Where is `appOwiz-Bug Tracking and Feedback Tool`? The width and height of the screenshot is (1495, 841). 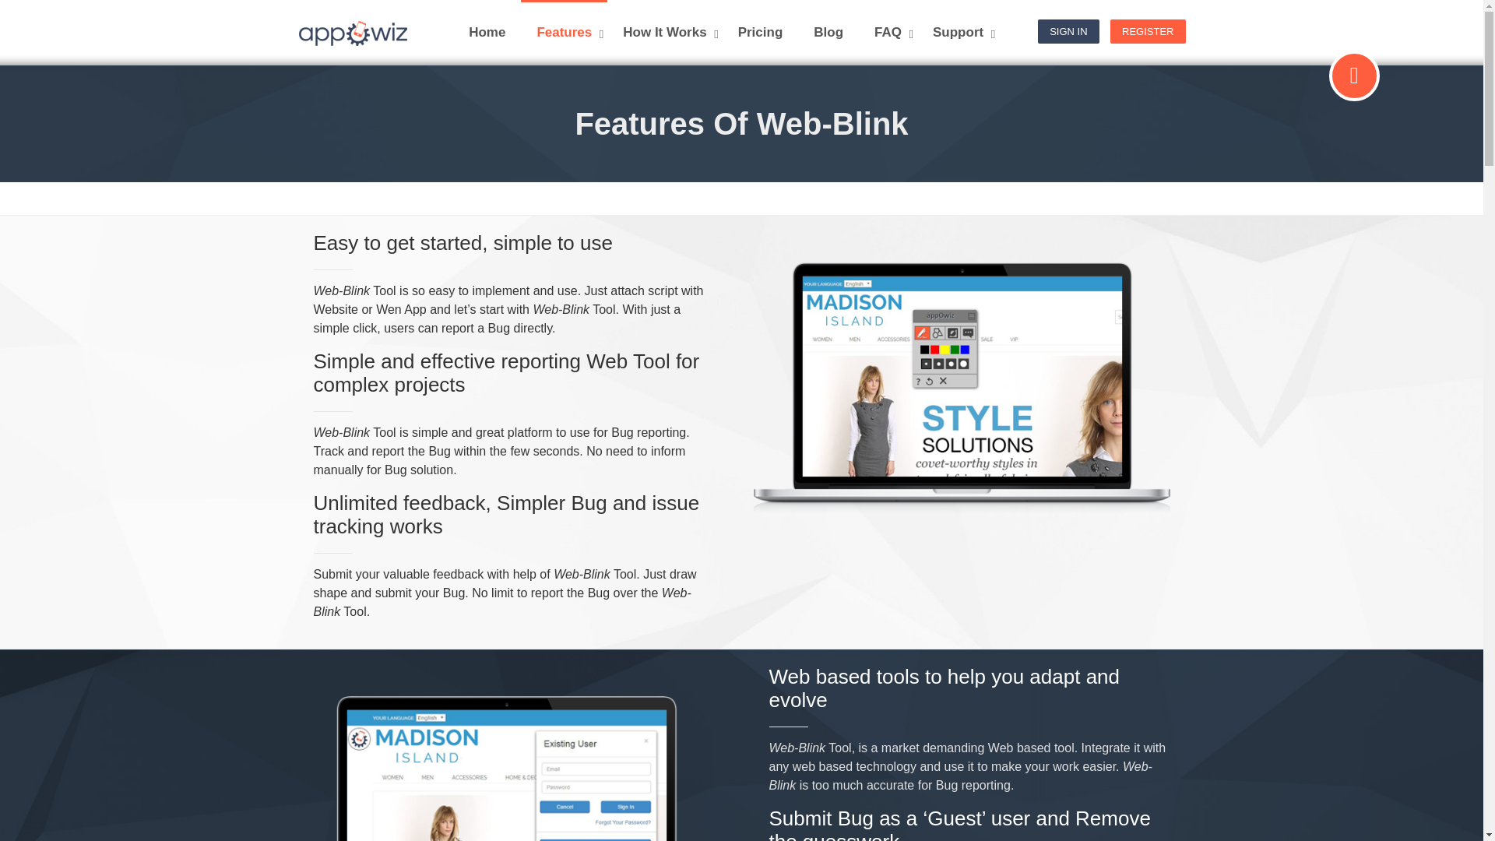 appOwiz-Bug Tracking and Feedback Tool is located at coordinates (352, 33).